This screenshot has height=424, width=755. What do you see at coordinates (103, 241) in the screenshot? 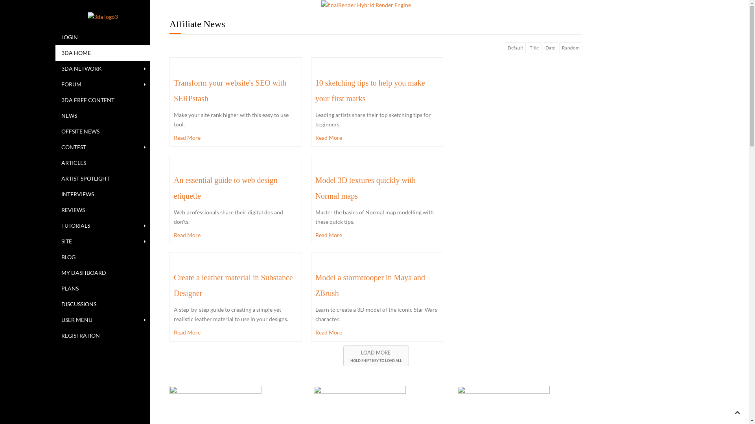
I see `SITE` at bounding box center [103, 241].